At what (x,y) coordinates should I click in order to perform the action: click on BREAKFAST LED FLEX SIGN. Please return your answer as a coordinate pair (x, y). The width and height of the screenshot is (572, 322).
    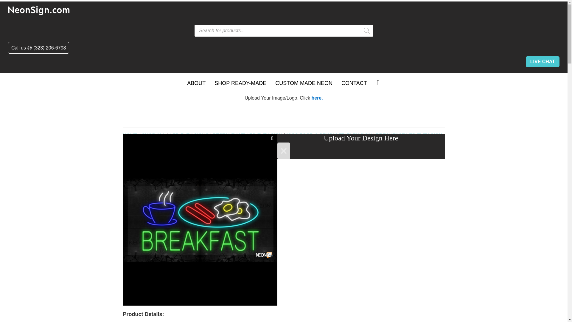
    Looking at the image, I should click on (409, 135).